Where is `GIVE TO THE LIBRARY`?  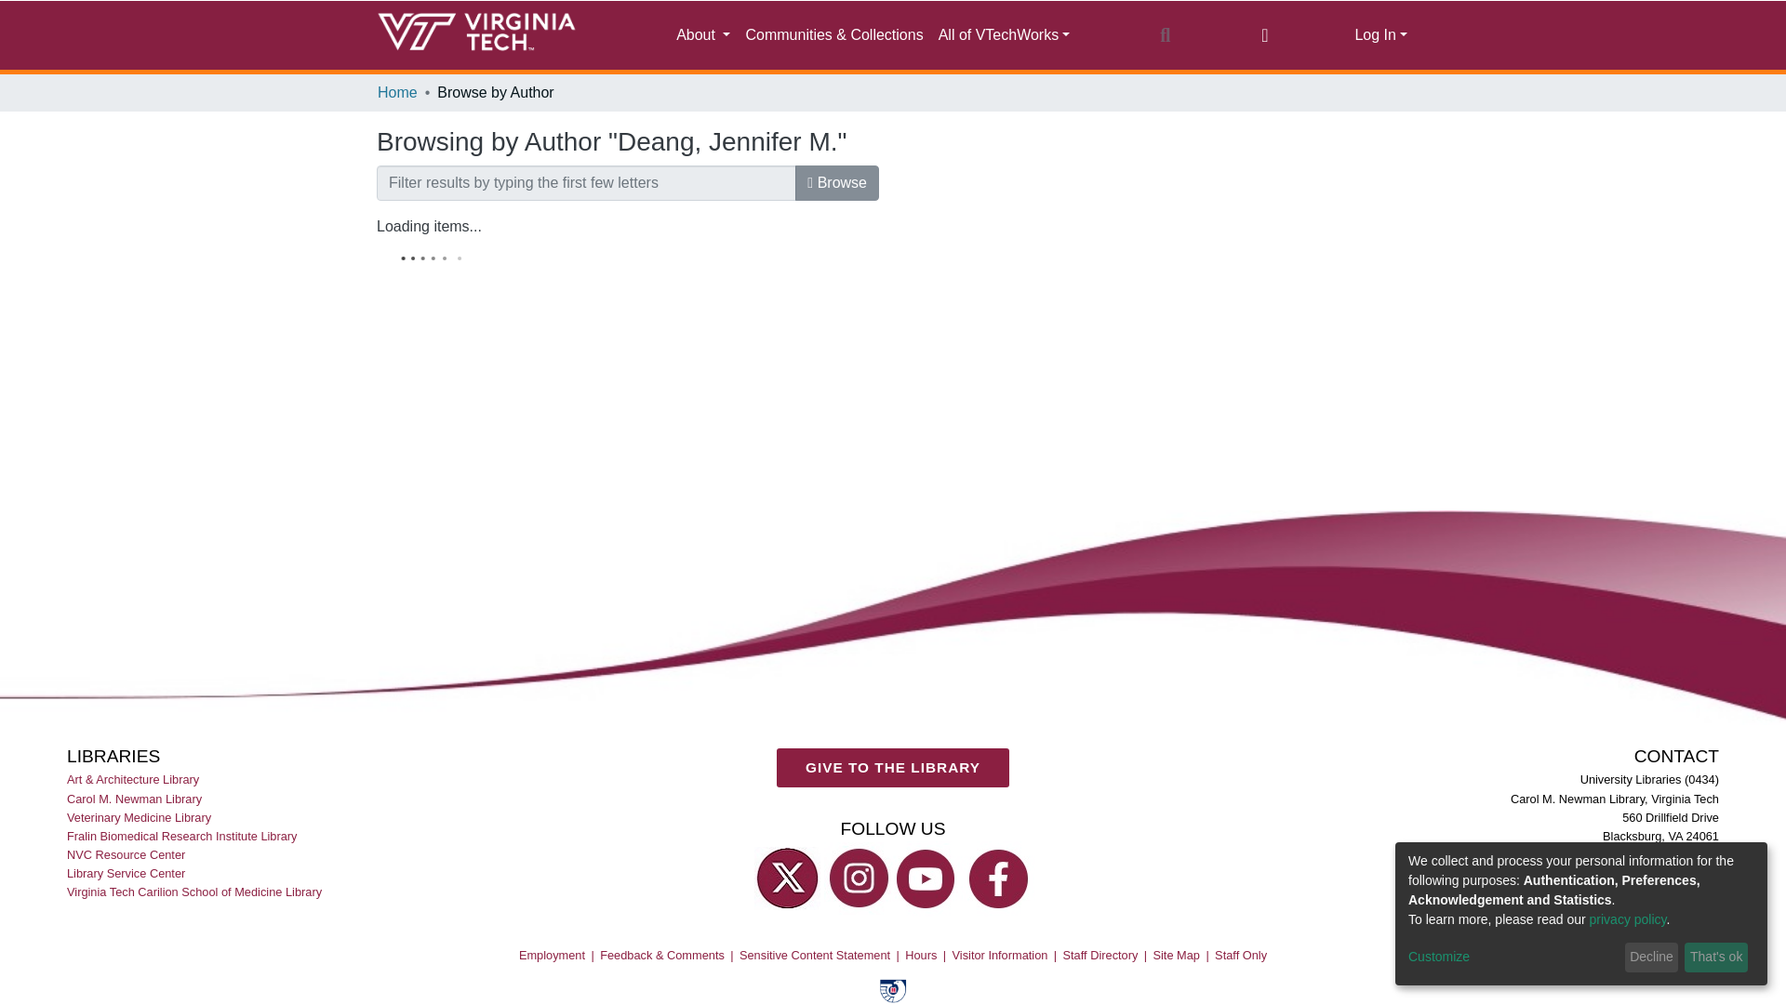
GIVE TO THE LIBRARY is located at coordinates (893, 782).